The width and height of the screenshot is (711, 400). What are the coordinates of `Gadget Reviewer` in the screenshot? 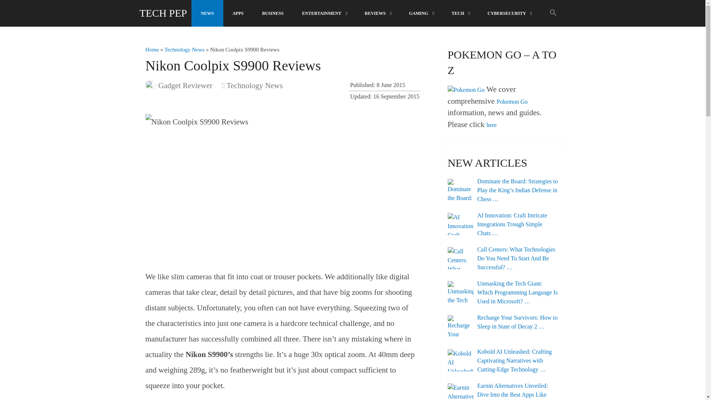 It's located at (186, 86).